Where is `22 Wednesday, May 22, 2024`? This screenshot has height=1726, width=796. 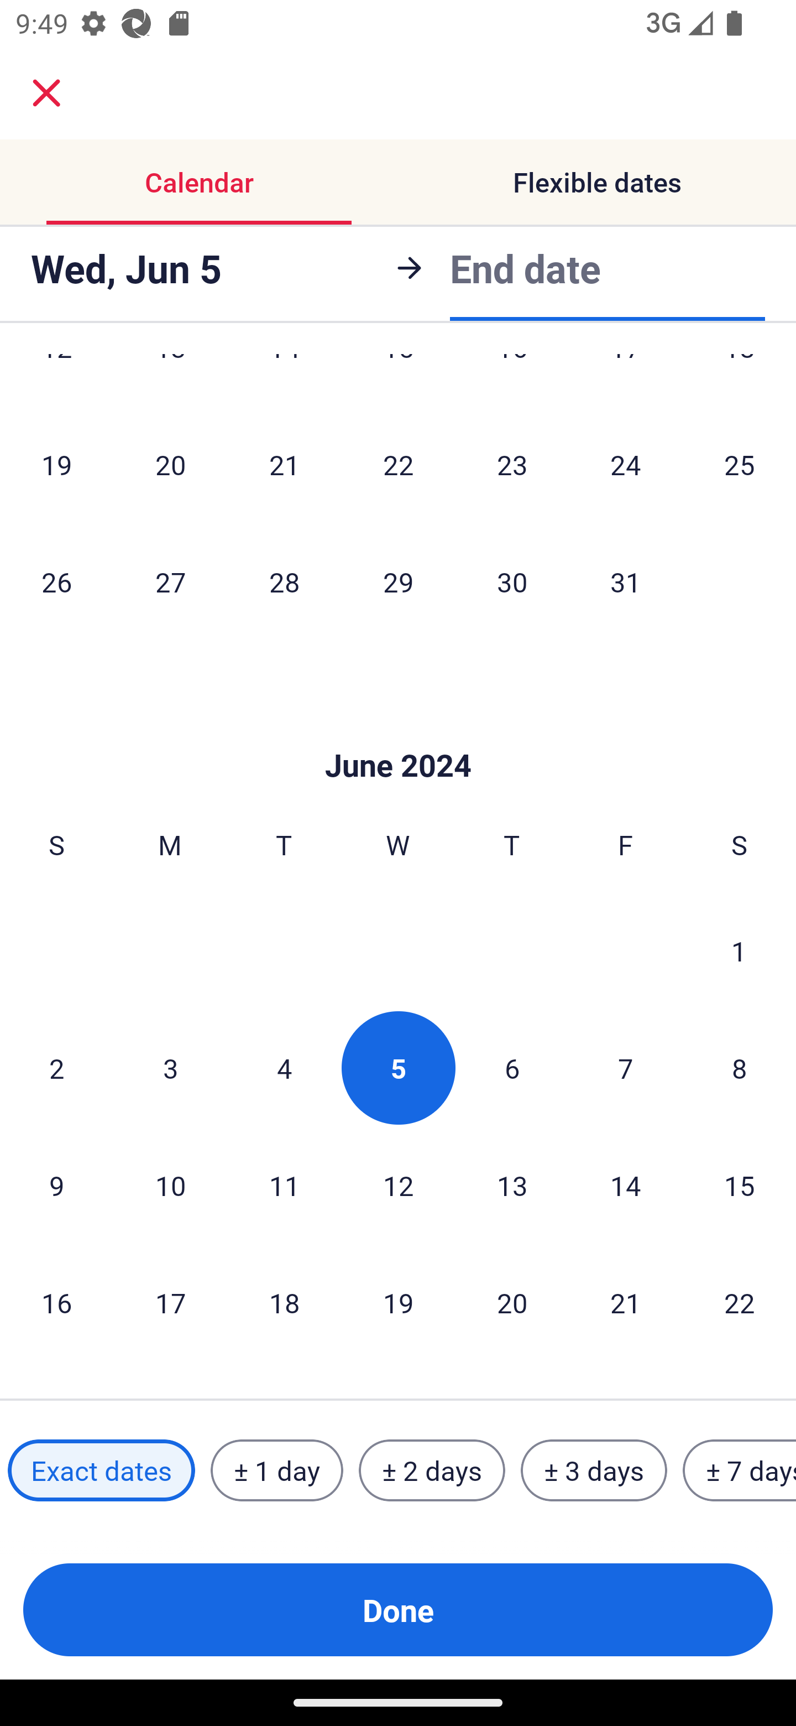
22 Wednesday, May 22, 2024 is located at coordinates (398, 464).